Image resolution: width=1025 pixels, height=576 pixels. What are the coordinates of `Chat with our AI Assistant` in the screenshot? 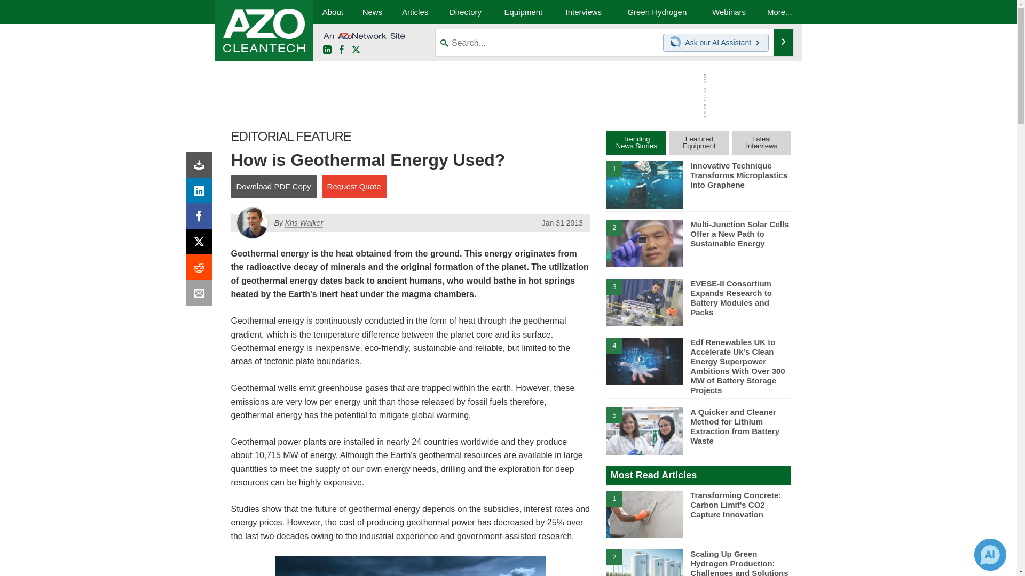 It's located at (677, 43).